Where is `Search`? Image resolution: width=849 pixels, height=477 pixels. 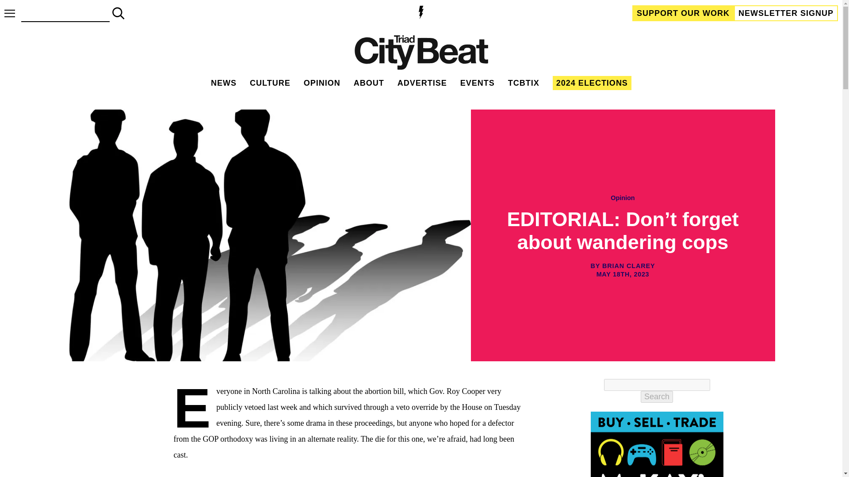 Search is located at coordinates (657, 397).